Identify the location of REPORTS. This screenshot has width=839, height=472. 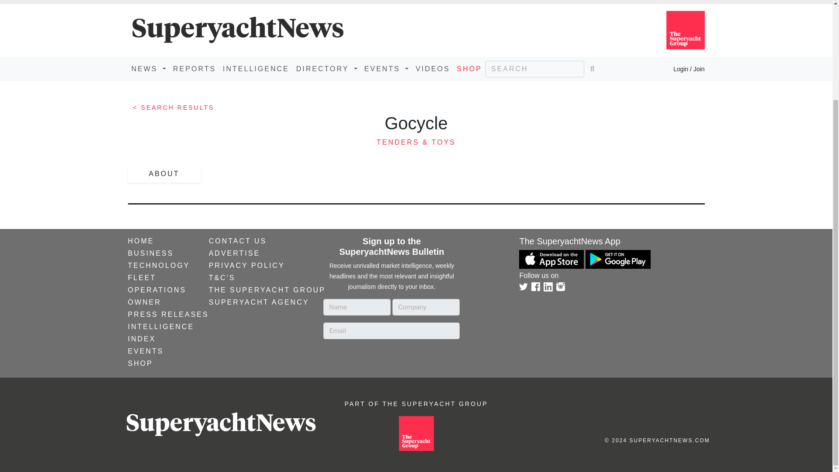
(194, 69).